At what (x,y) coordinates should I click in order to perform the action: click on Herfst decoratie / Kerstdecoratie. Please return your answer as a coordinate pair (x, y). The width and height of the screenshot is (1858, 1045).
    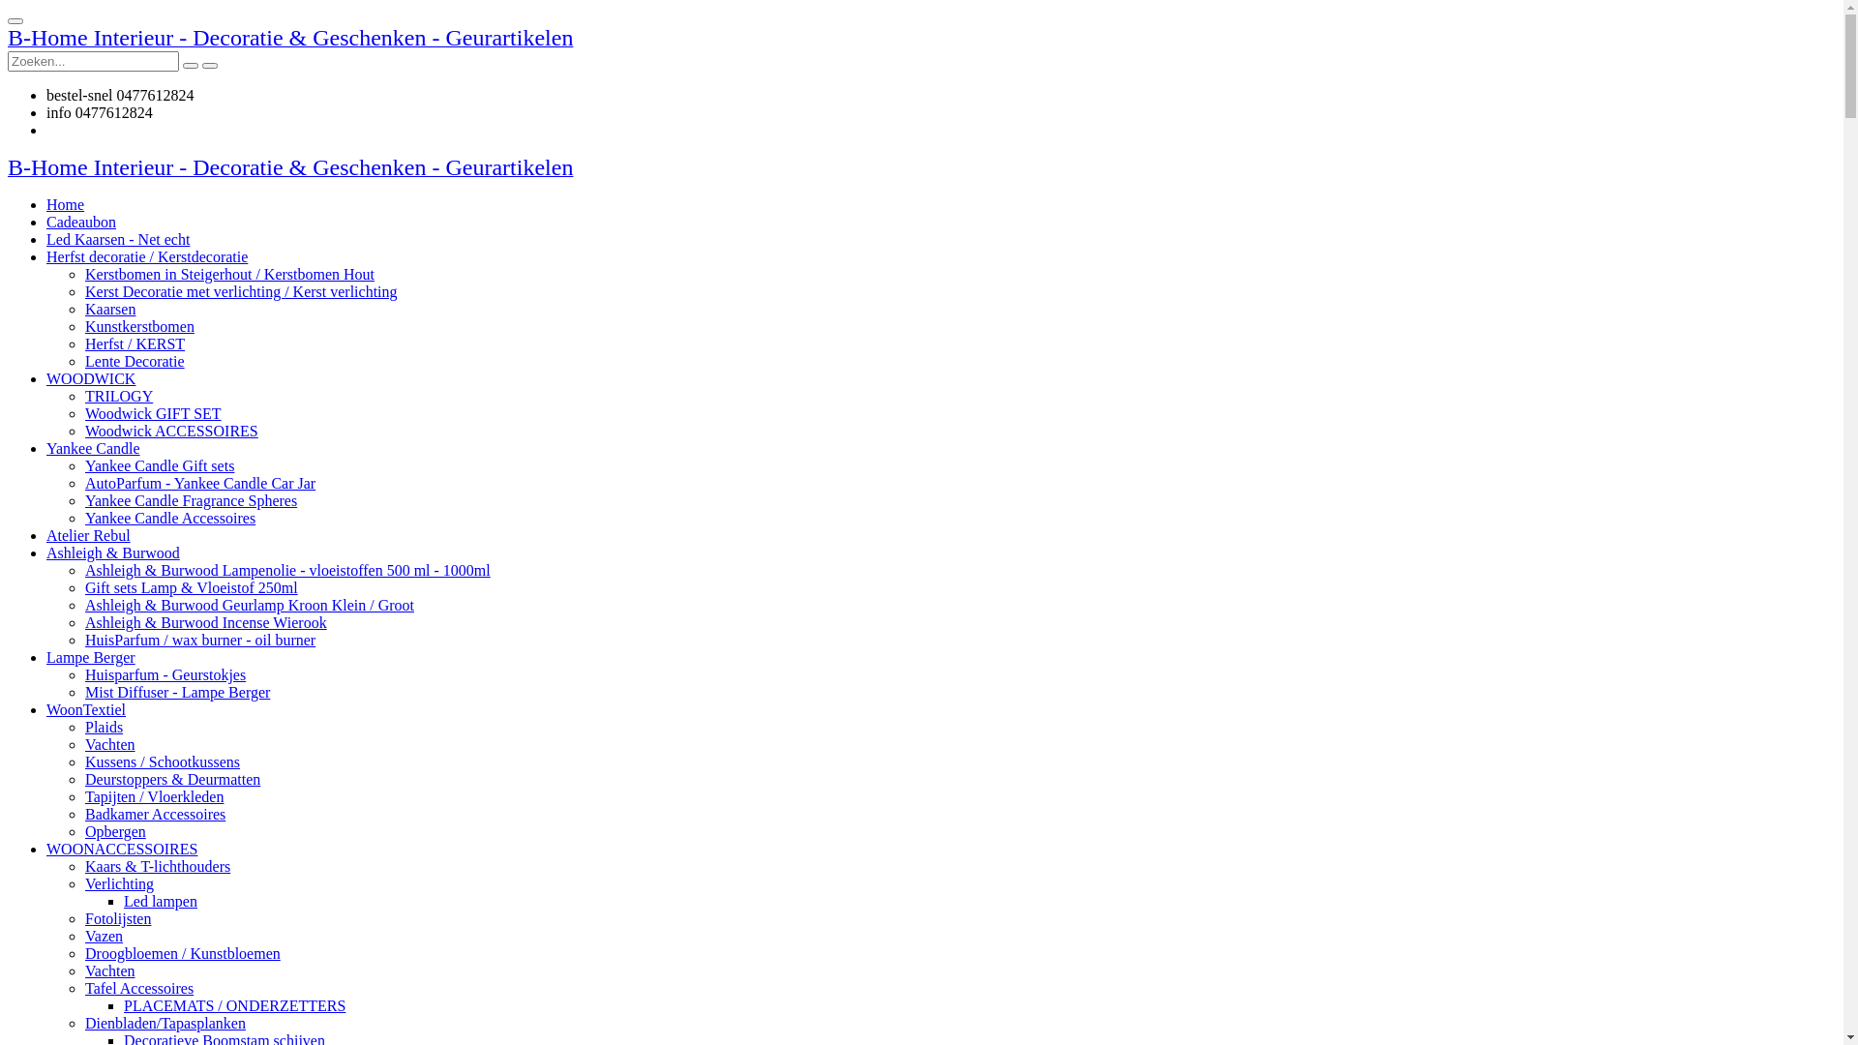
    Looking at the image, I should click on (147, 257).